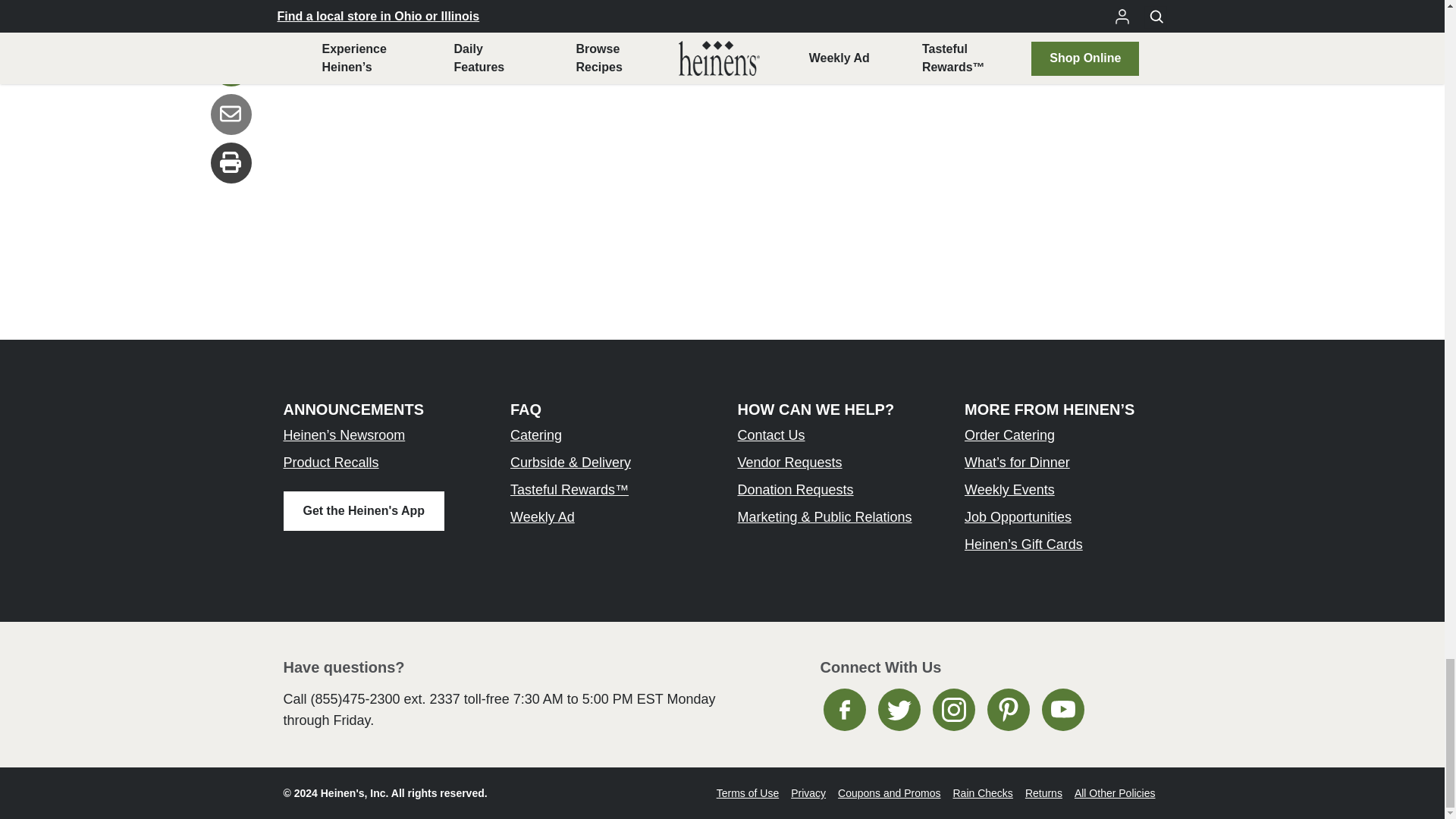  Describe the element at coordinates (1008, 710) in the screenshot. I see `Connect with Heinen's on Pinterest` at that location.